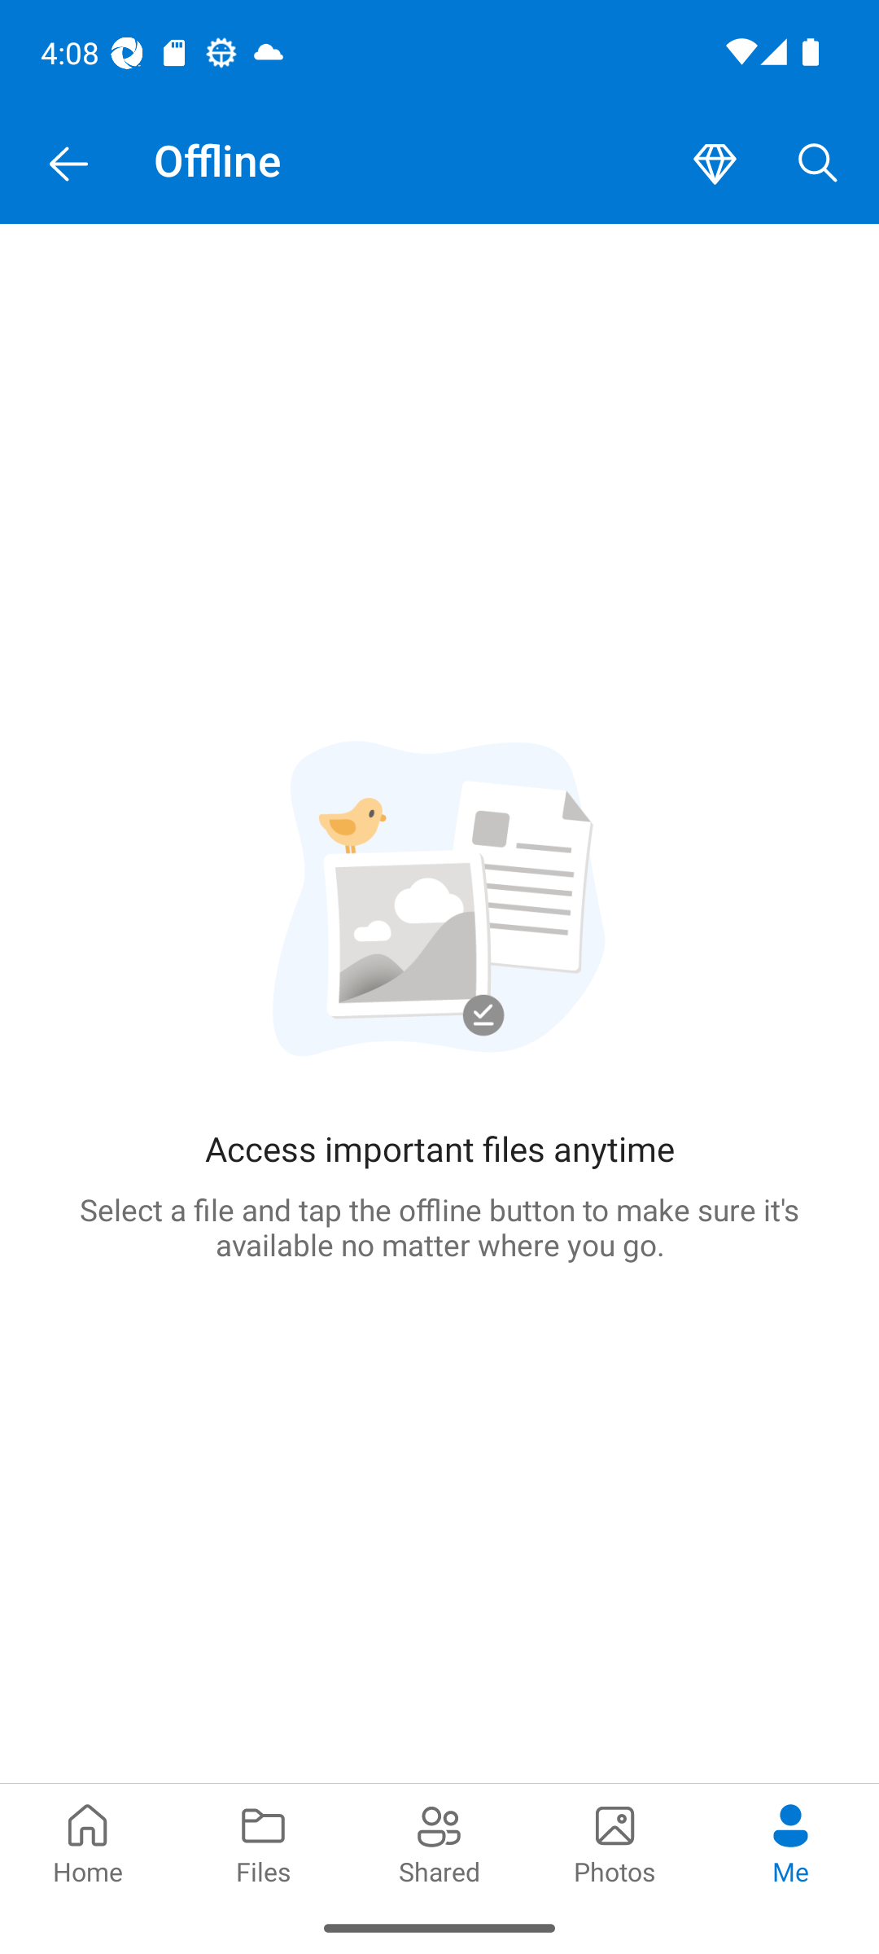  Describe the element at coordinates (615, 1842) in the screenshot. I see `Photos pivot Photos` at that location.